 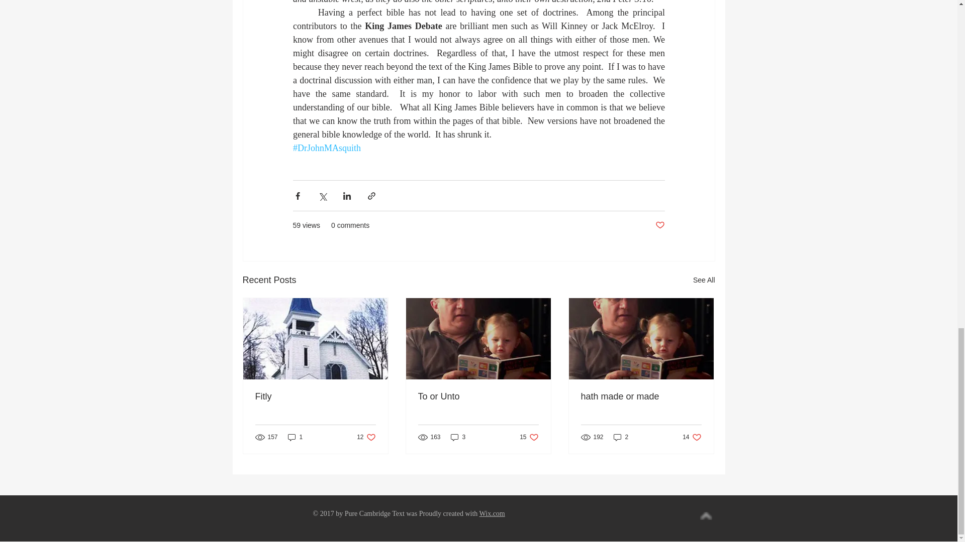 What do you see at coordinates (316, 396) in the screenshot?
I see `3` at bounding box center [316, 396].